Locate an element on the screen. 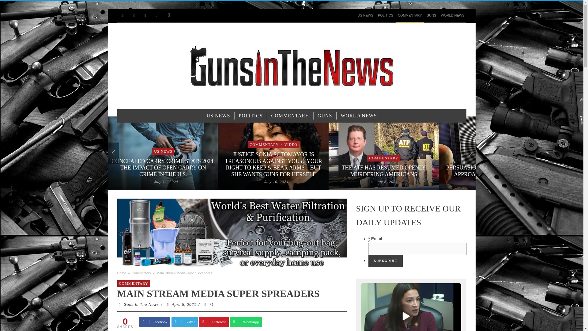  US NEWS is located at coordinates (218, 116).